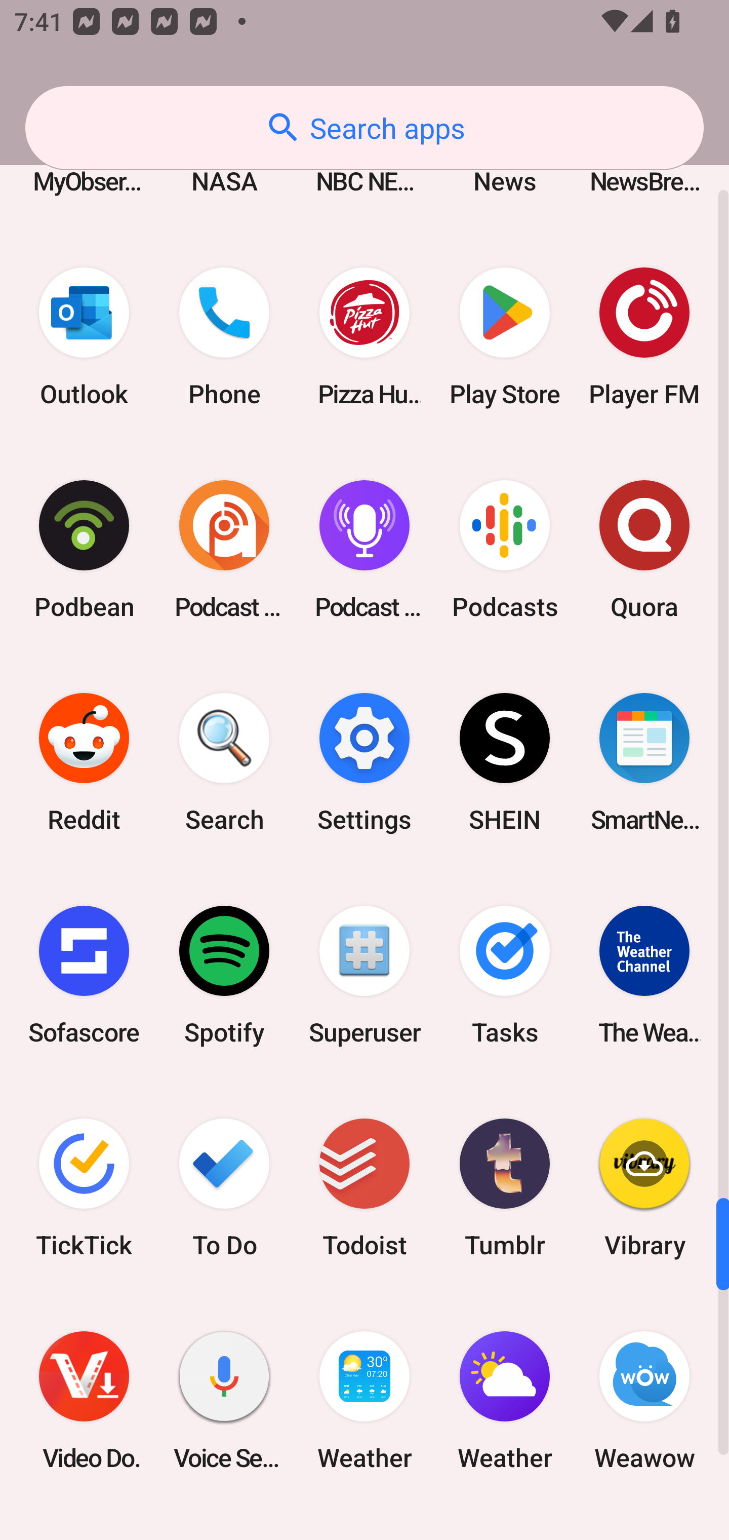 This screenshot has width=729, height=1540. Describe the element at coordinates (504, 550) in the screenshot. I see `Podcasts` at that location.